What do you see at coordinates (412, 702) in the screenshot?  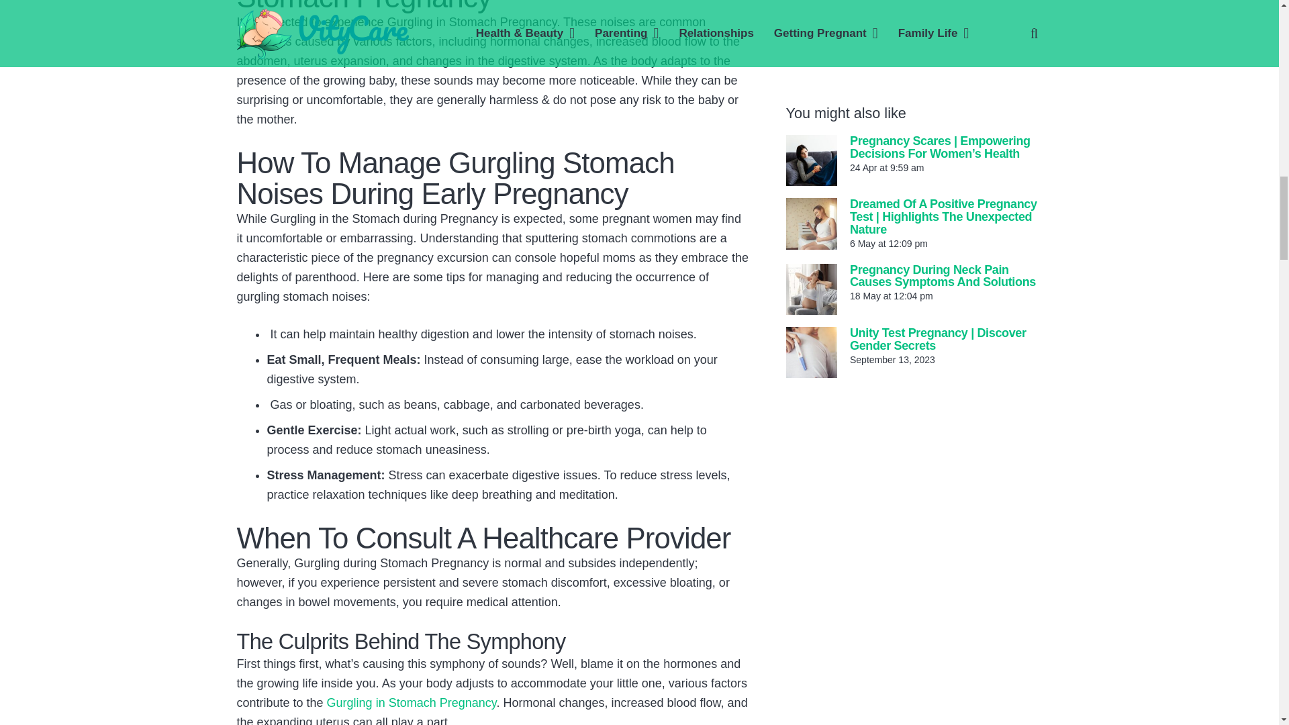 I see `Gurgling in Stomach Pregnancy` at bounding box center [412, 702].